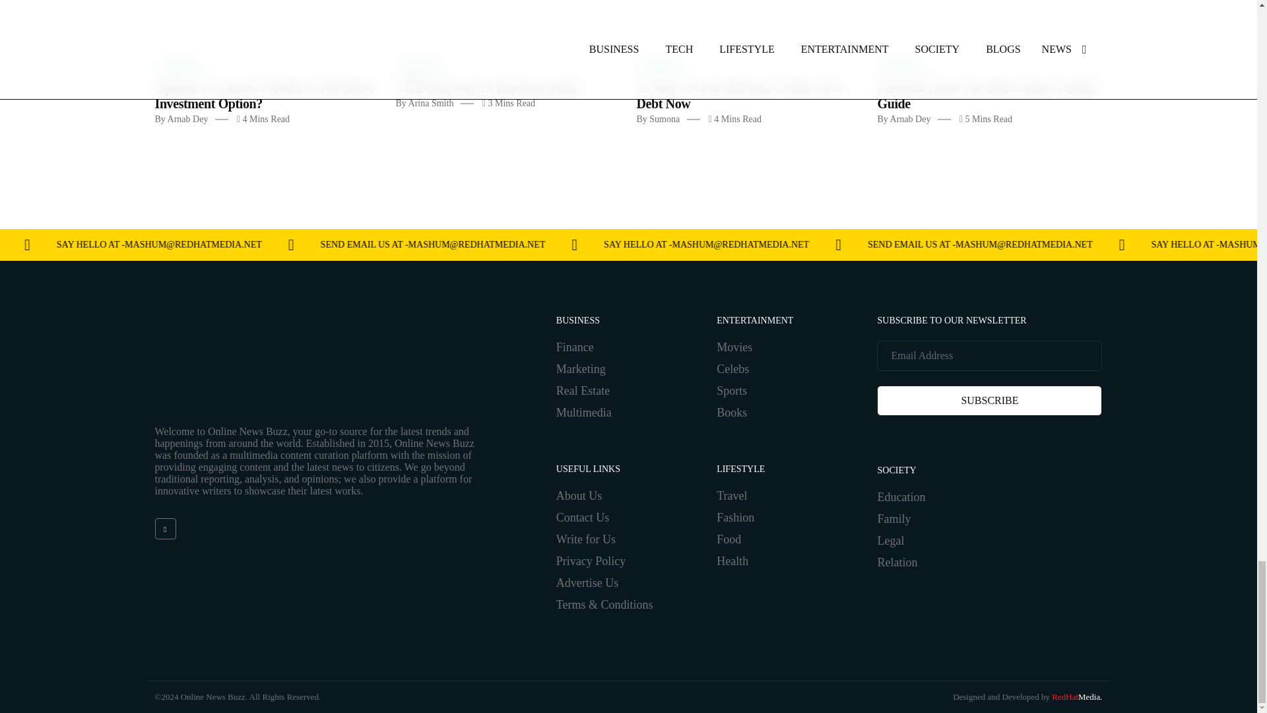  I want to click on Finance, so click(903, 66).